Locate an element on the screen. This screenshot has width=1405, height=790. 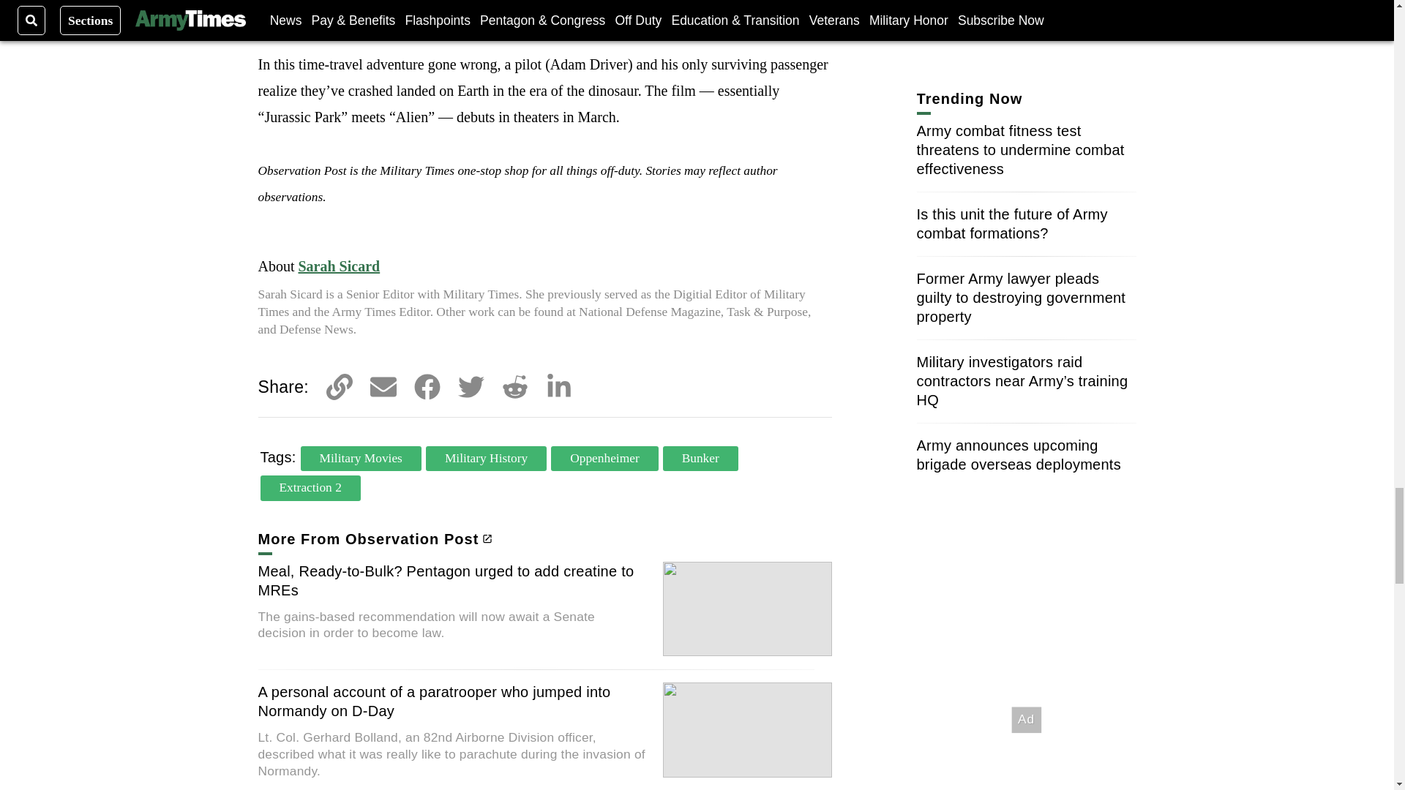
bunker is located at coordinates (701, 458).